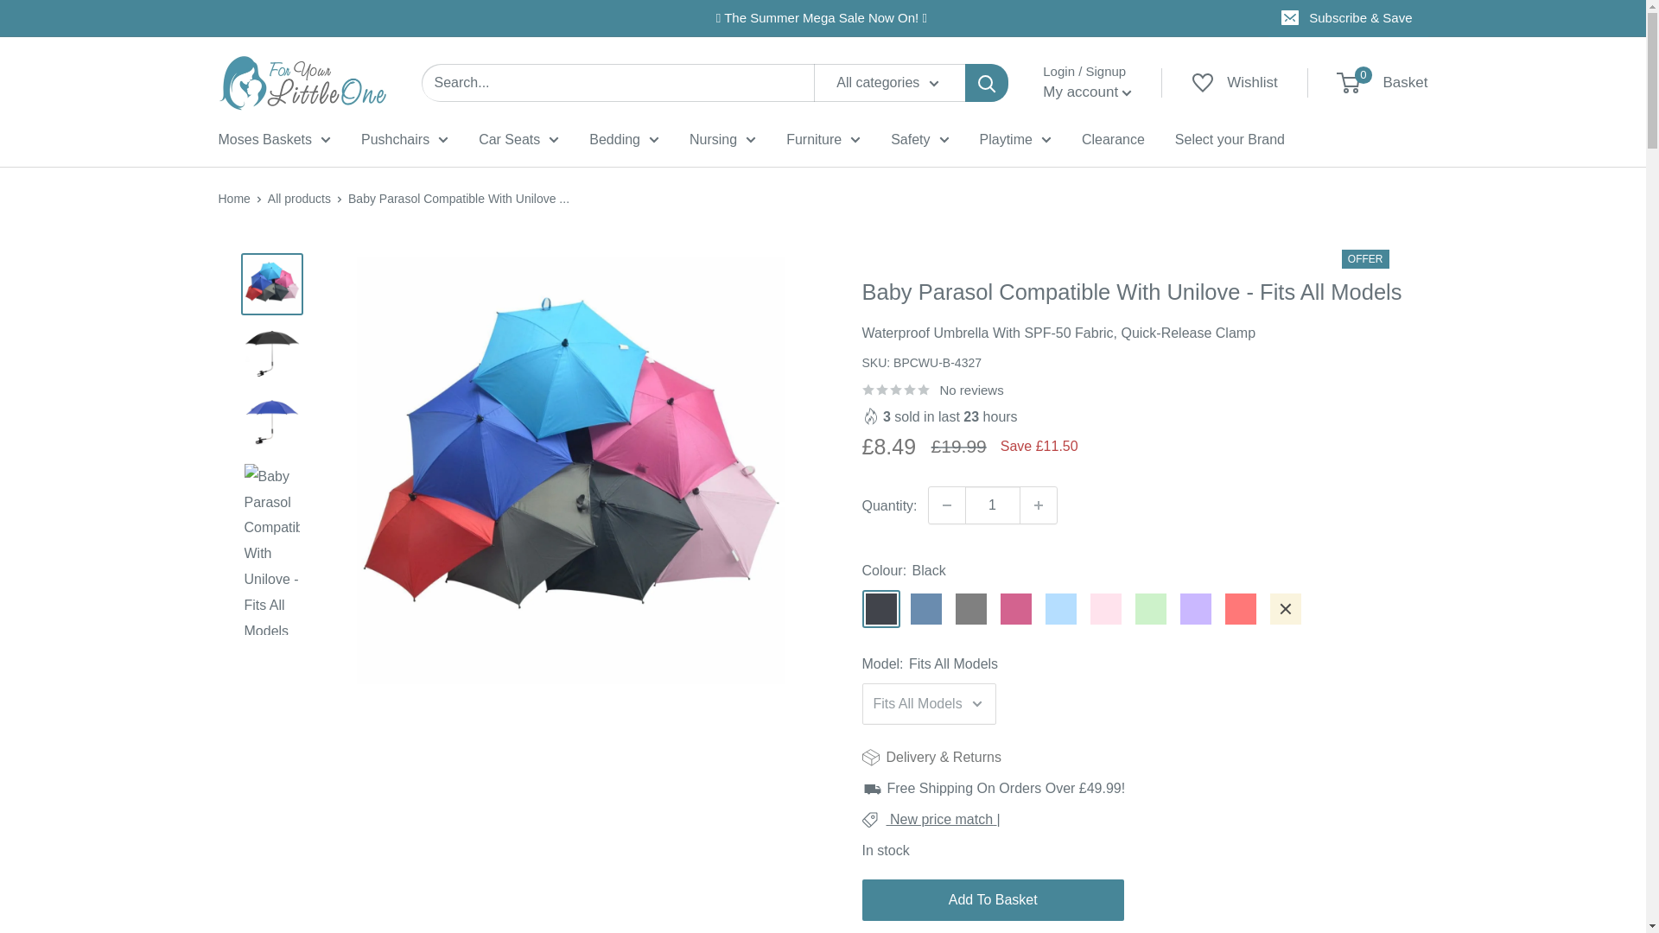 The height and width of the screenshot is (933, 1659). What do you see at coordinates (881, 608) in the screenshot?
I see `Black` at bounding box center [881, 608].